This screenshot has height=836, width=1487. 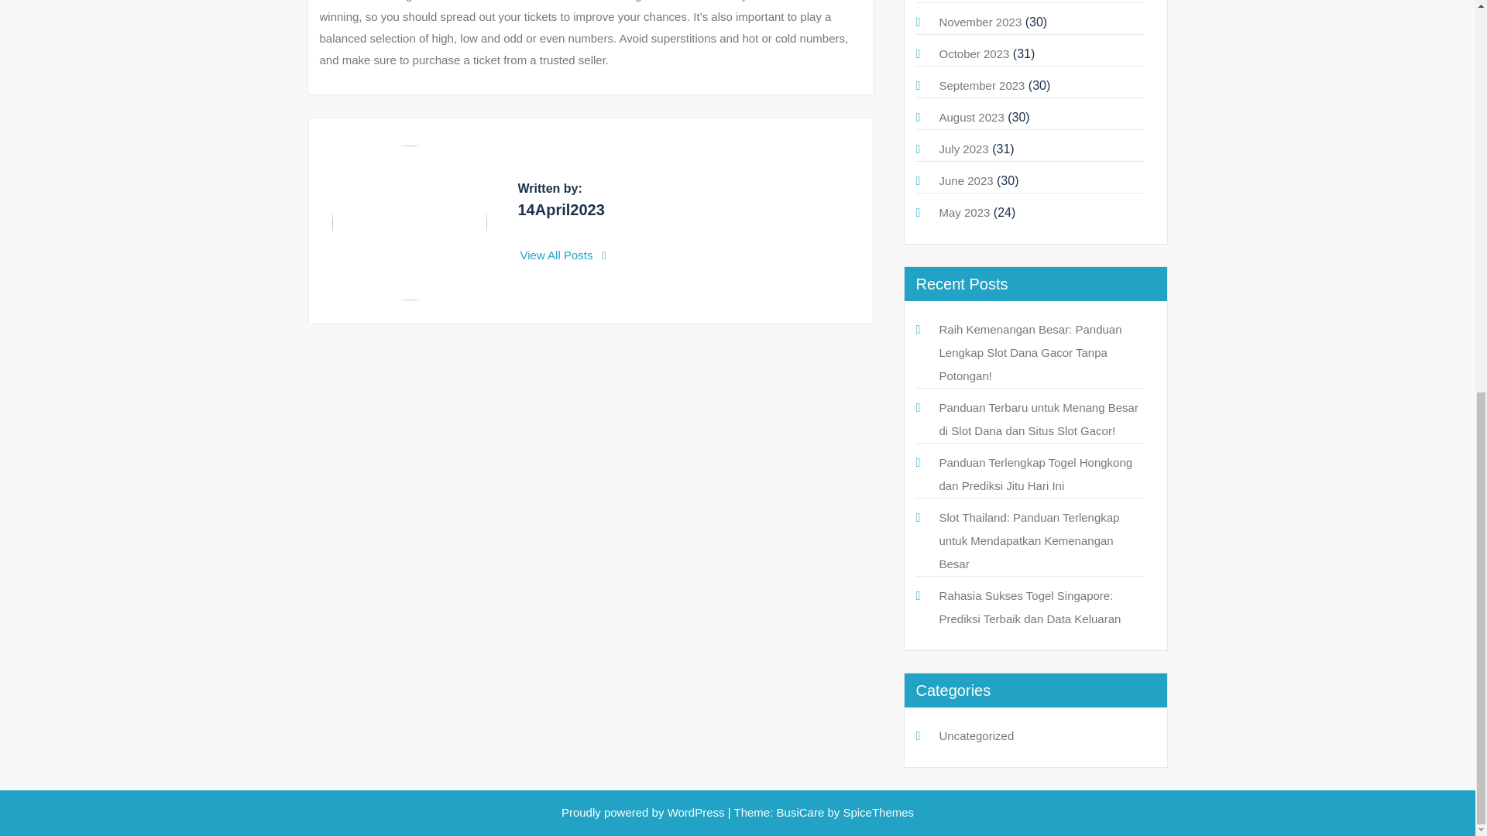 What do you see at coordinates (963, 212) in the screenshot?
I see `May 2023` at bounding box center [963, 212].